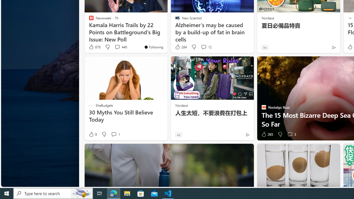 Image resolution: width=354 pixels, height=199 pixels. What do you see at coordinates (181, 47) in the screenshot?
I see `284 Like` at bounding box center [181, 47].